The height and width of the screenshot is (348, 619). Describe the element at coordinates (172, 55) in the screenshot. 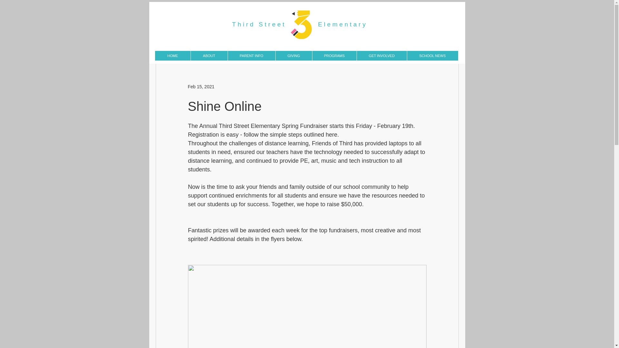

I see `HOME` at that location.